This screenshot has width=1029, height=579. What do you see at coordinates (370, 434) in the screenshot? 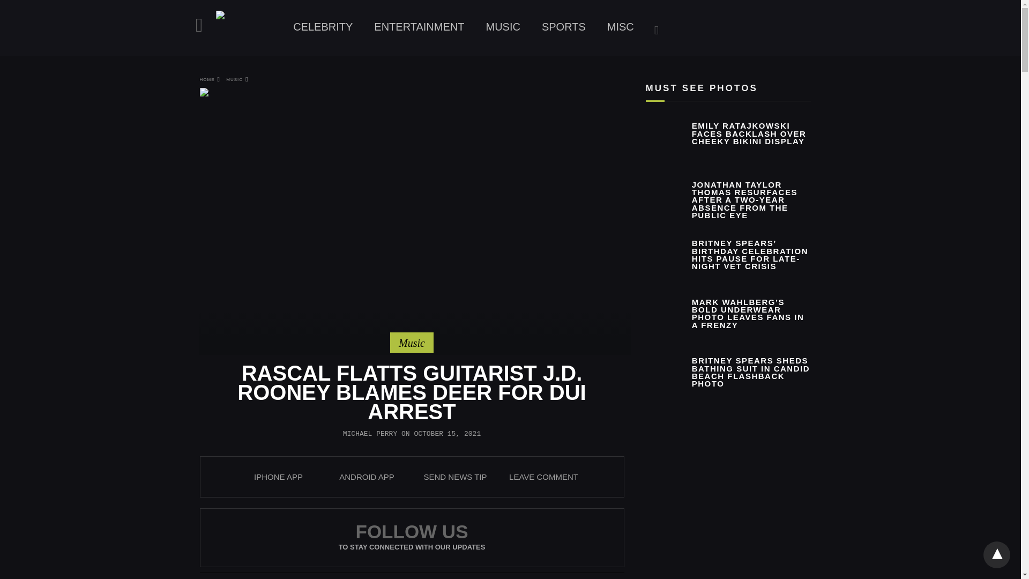
I see `MICHAEL PERRY` at bounding box center [370, 434].